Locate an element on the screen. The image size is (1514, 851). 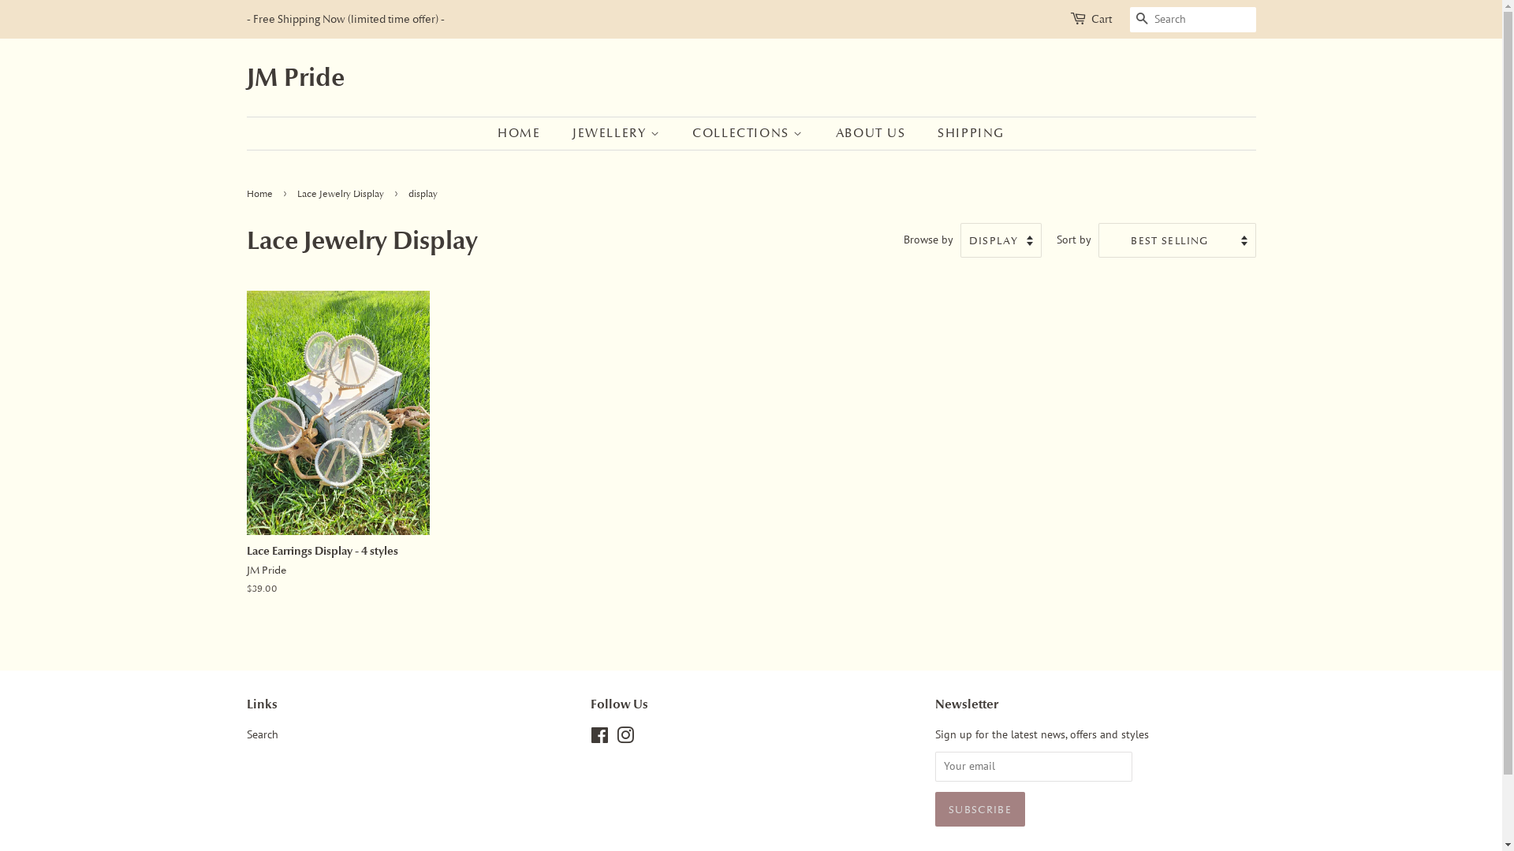
ABOUT US is located at coordinates (873, 134).